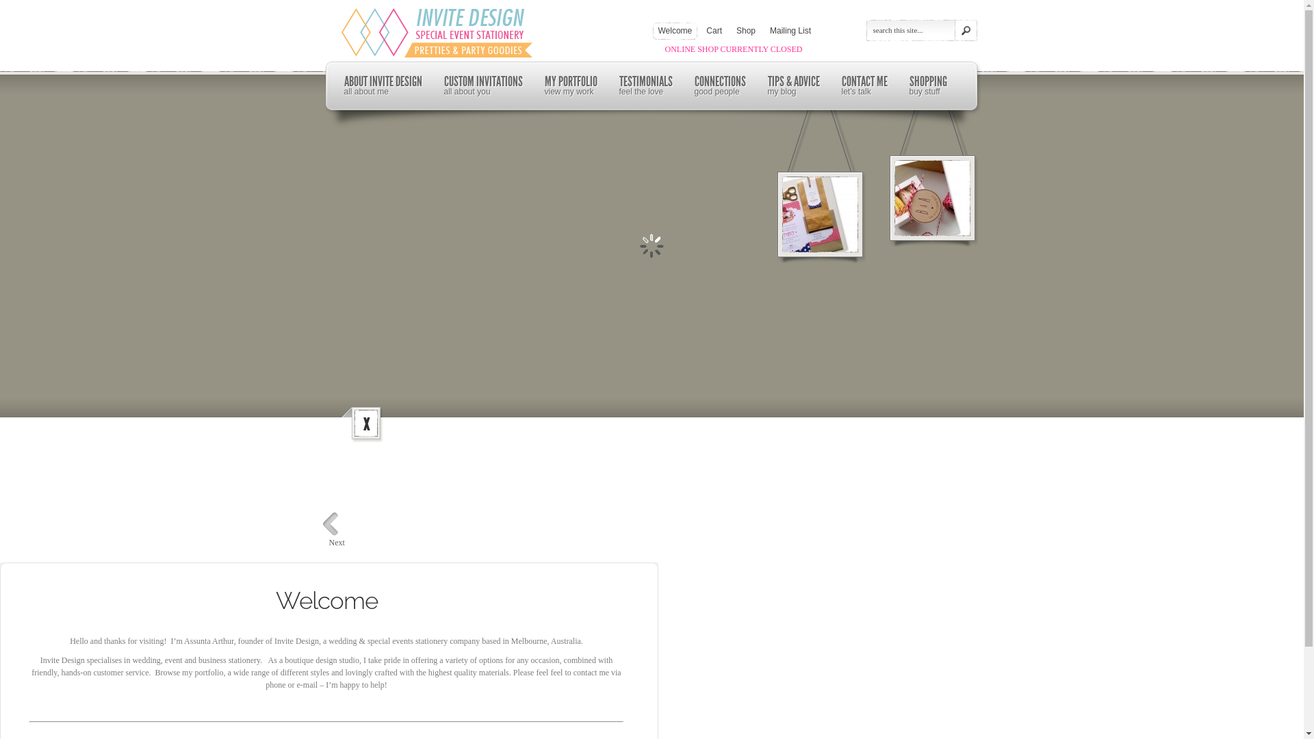 This screenshot has height=739, width=1314. What do you see at coordinates (712, 31) in the screenshot?
I see `Cart` at bounding box center [712, 31].